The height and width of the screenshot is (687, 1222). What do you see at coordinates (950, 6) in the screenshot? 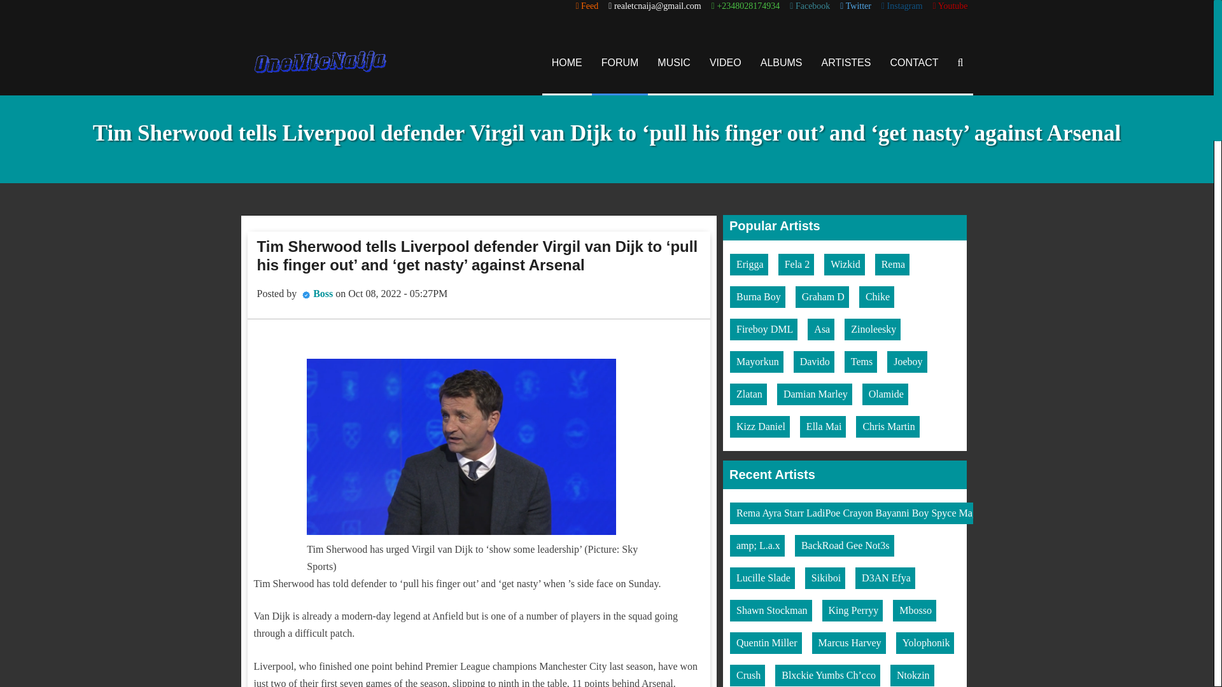
I see `Youtube` at bounding box center [950, 6].